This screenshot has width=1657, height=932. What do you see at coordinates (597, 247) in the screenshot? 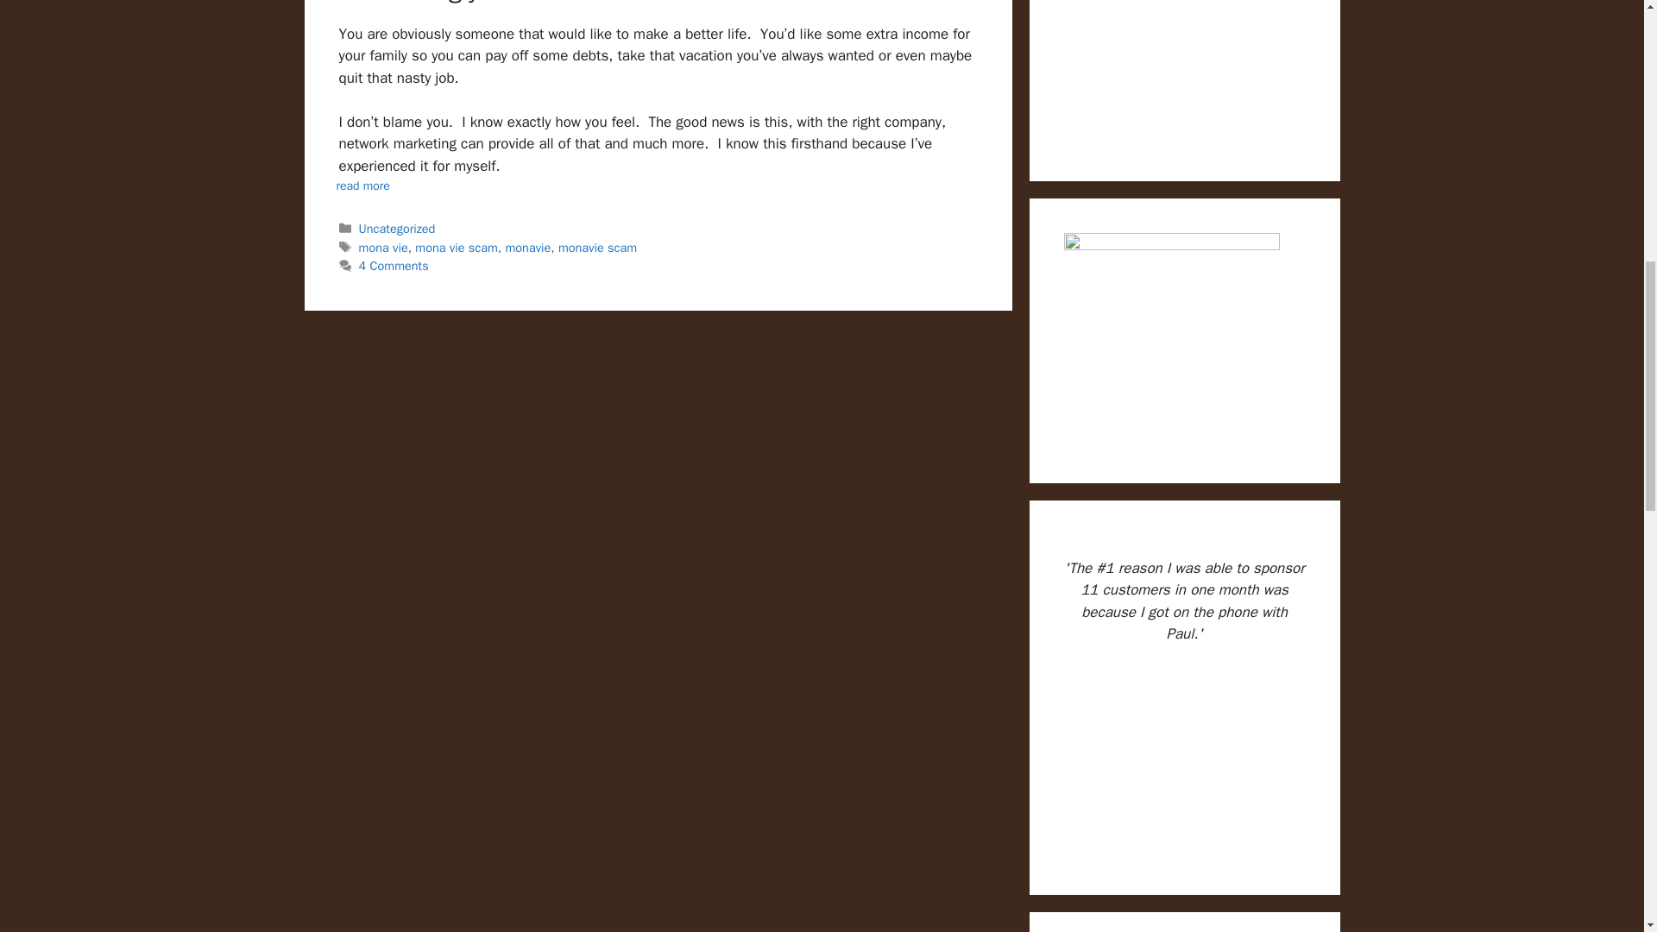
I see `monavie scam` at bounding box center [597, 247].